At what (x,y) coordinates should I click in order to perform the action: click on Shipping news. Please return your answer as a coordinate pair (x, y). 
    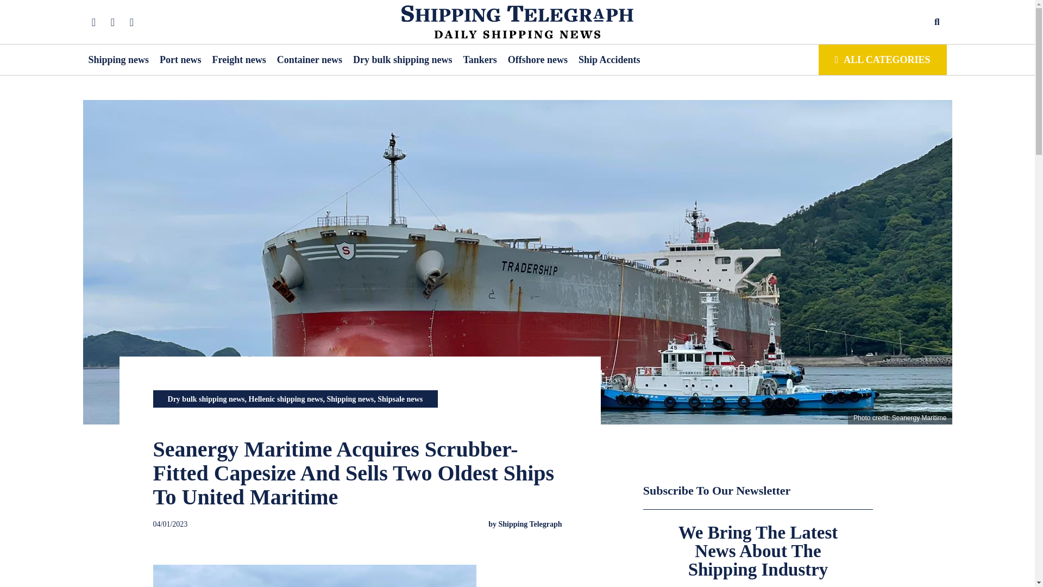
    Looking at the image, I should click on (350, 399).